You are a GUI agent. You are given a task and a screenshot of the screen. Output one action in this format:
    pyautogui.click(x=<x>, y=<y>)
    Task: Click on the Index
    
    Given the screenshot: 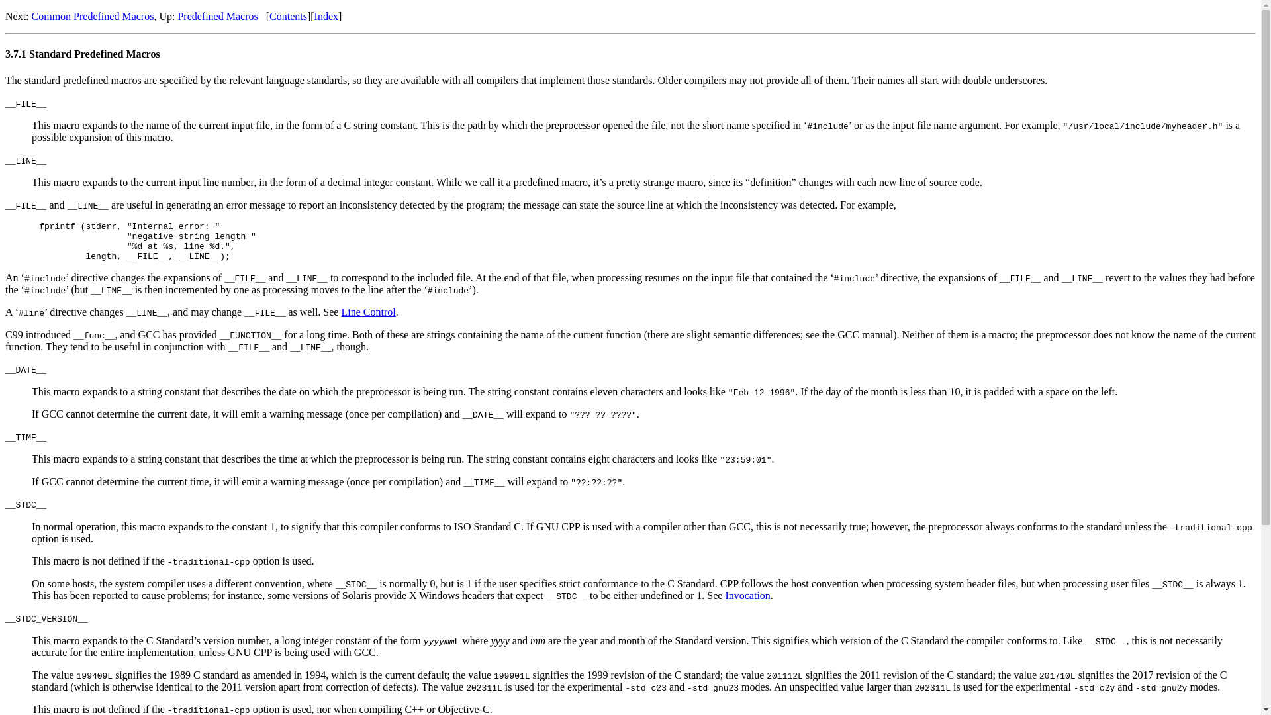 What is the action you would take?
    pyautogui.click(x=326, y=16)
    